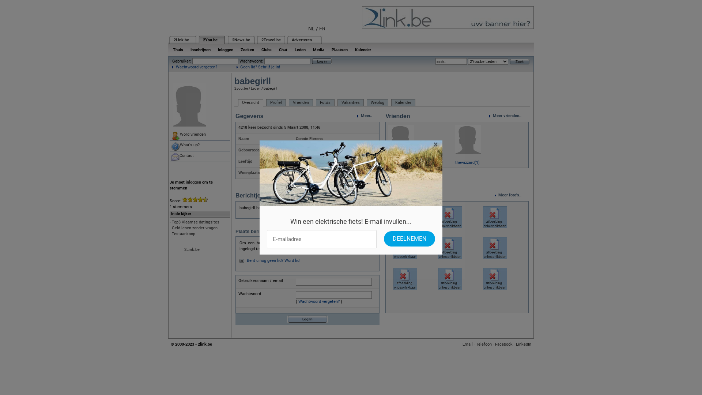  What do you see at coordinates (319, 50) in the screenshot?
I see `Media` at bounding box center [319, 50].